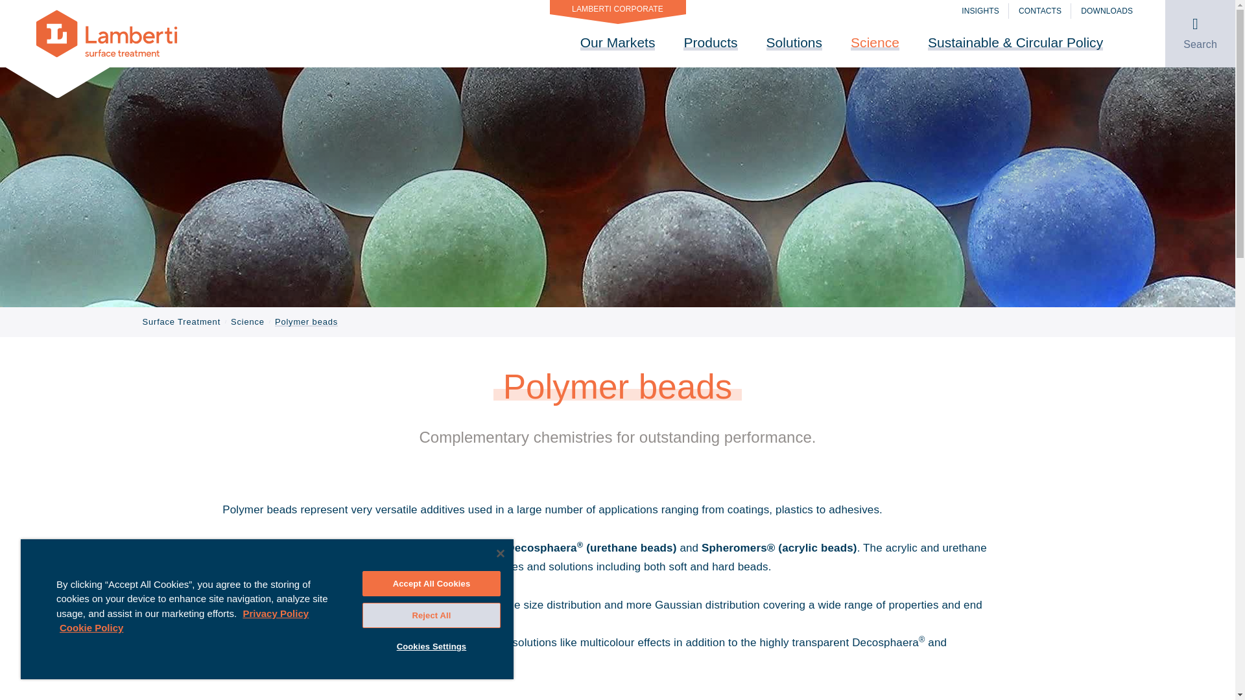 This screenshot has height=700, width=1245. Describe the element at coordinates (1106, 11) in the screenshot. I see `DOWNLOADS` at that location.